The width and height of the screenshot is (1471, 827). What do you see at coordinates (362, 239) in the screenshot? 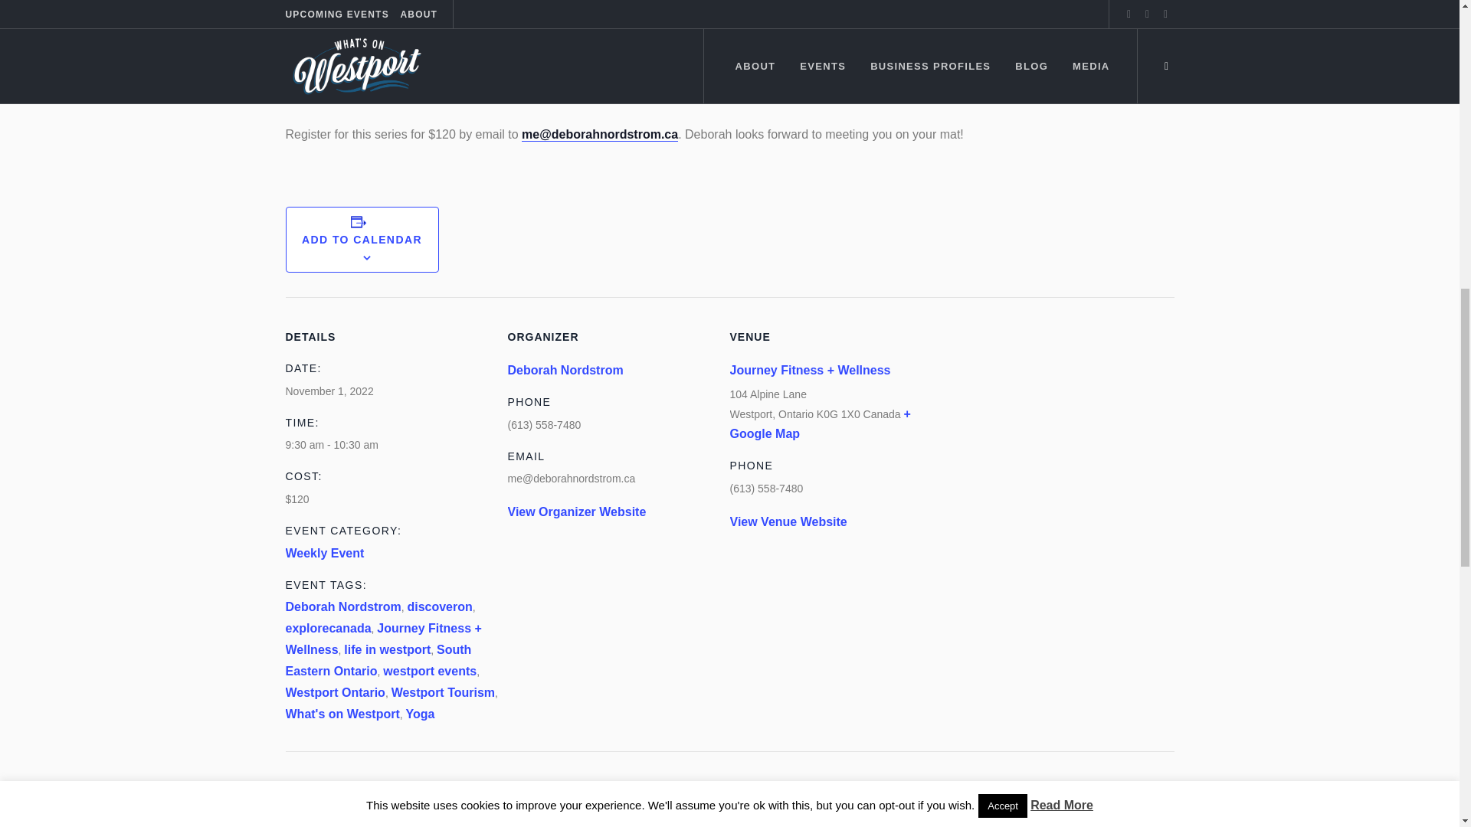
I see `ADD TO CALENDAR` at bounding box center [362, 239].